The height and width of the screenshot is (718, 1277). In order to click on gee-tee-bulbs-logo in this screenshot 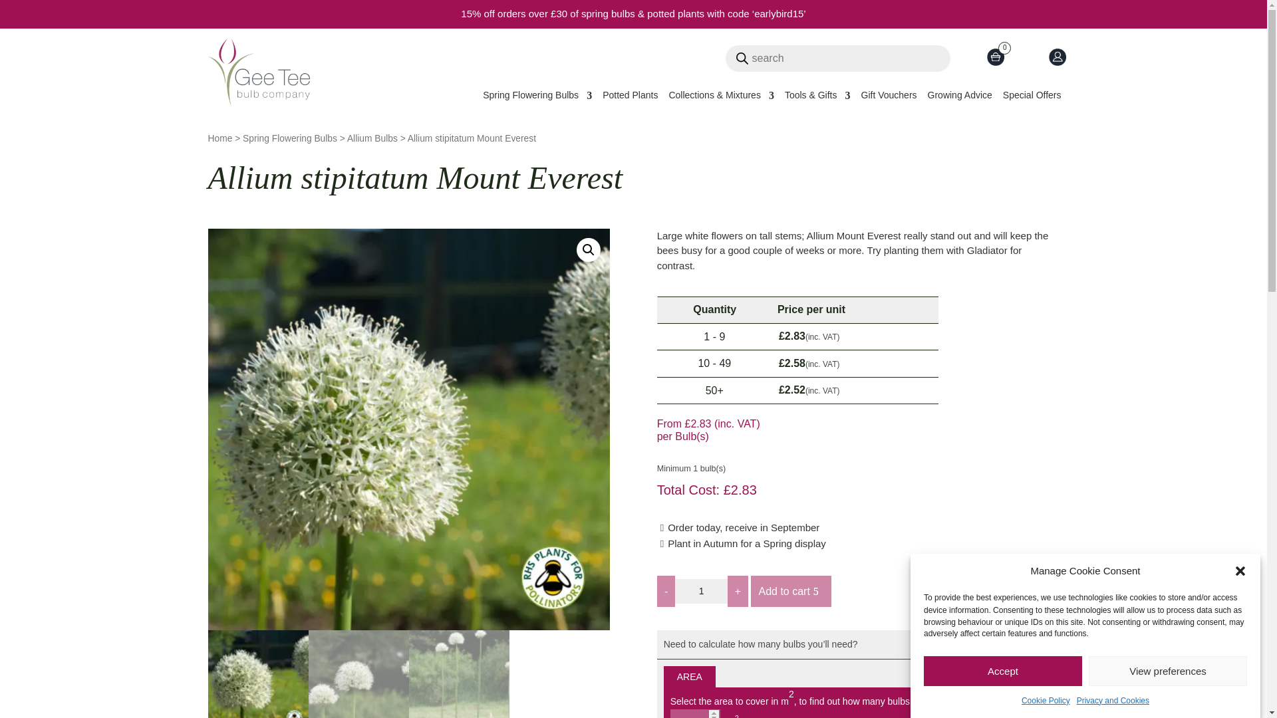, I will do `click(258, 72)`.